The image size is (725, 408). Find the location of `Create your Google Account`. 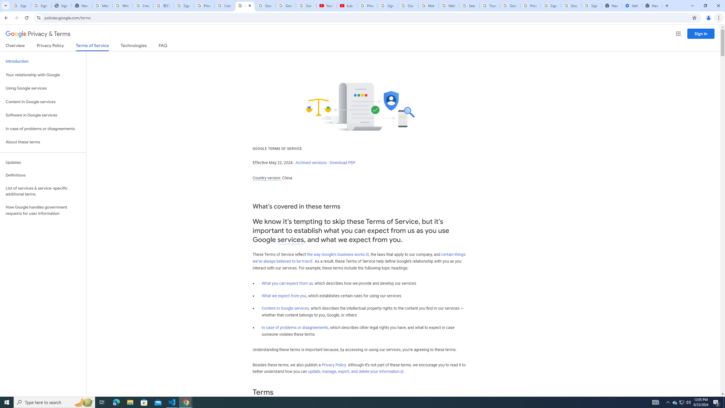

Create your Google Account is located at coordinates (224, 6).